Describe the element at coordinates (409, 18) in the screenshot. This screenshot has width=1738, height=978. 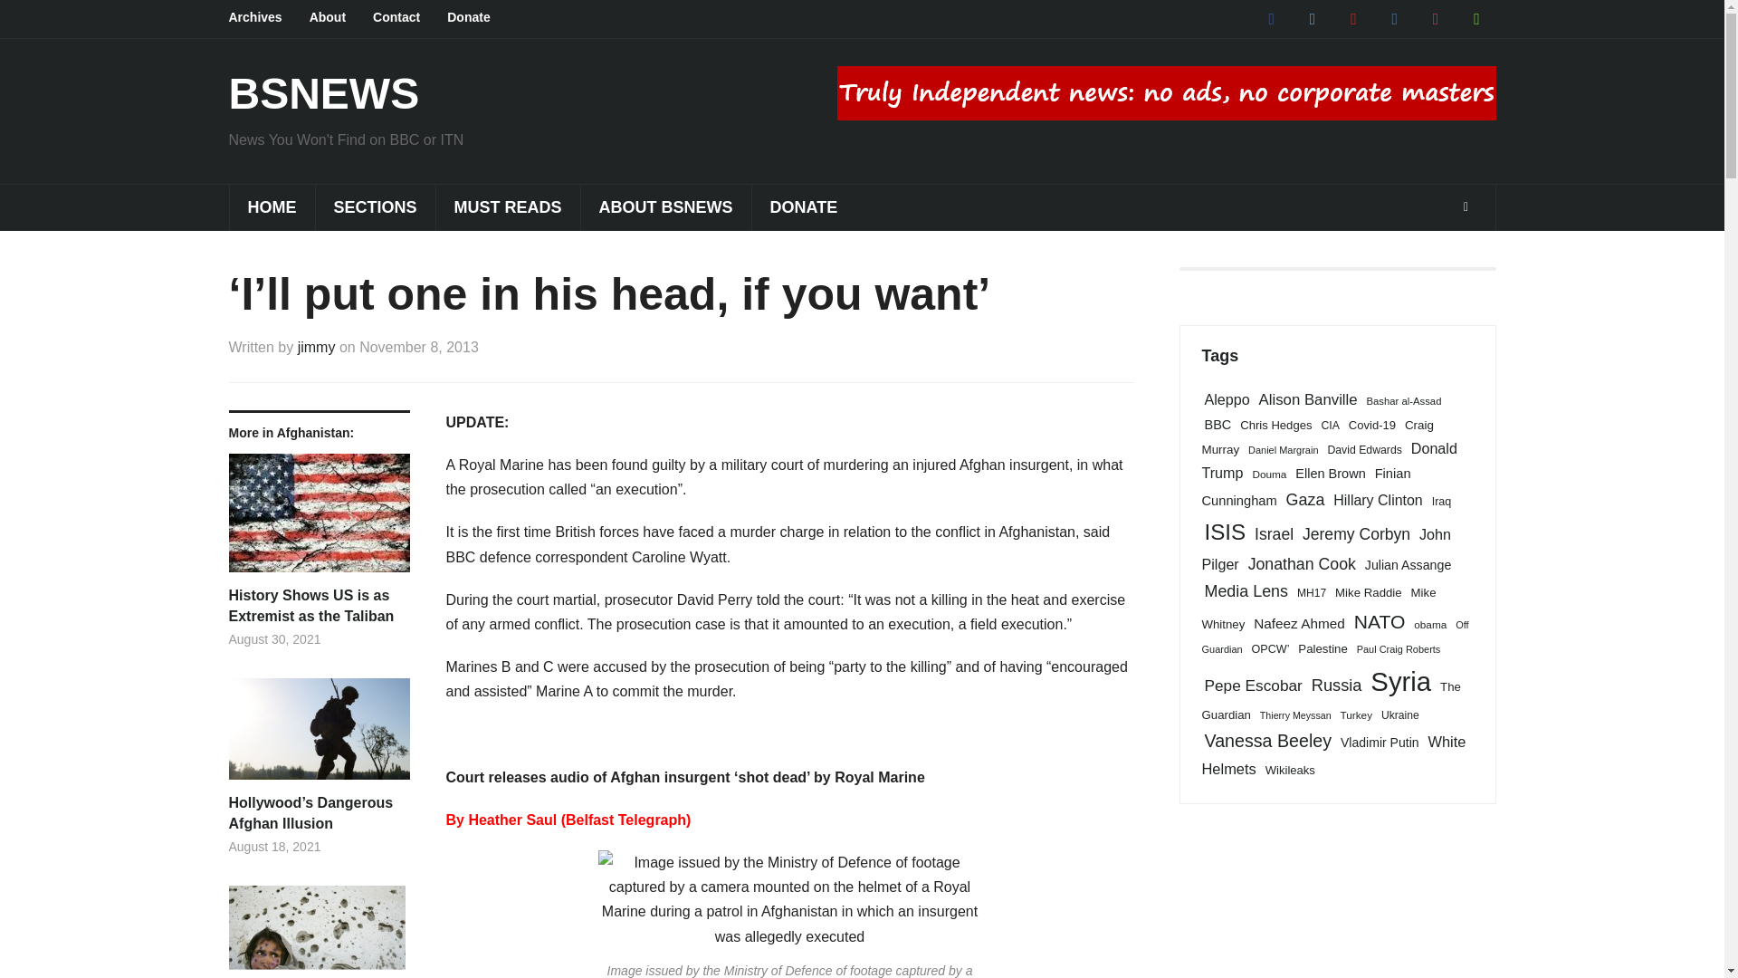
I see `Contact` at that location.